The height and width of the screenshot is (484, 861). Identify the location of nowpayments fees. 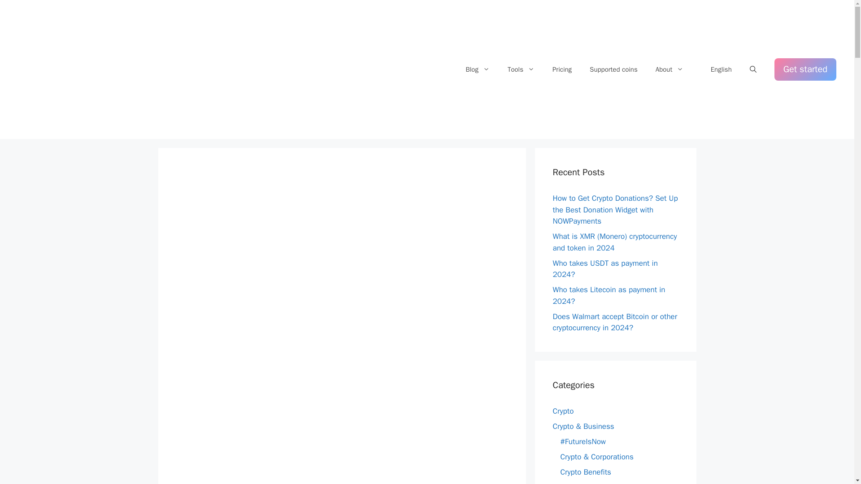
(561, 69).